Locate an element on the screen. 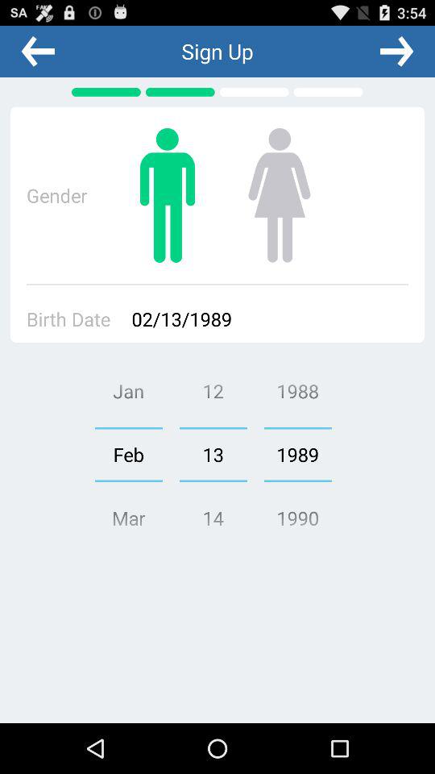 Image resolution: width=435 pixels, height=774 pixels. click on the female icon is located at coordinates (279, 195).